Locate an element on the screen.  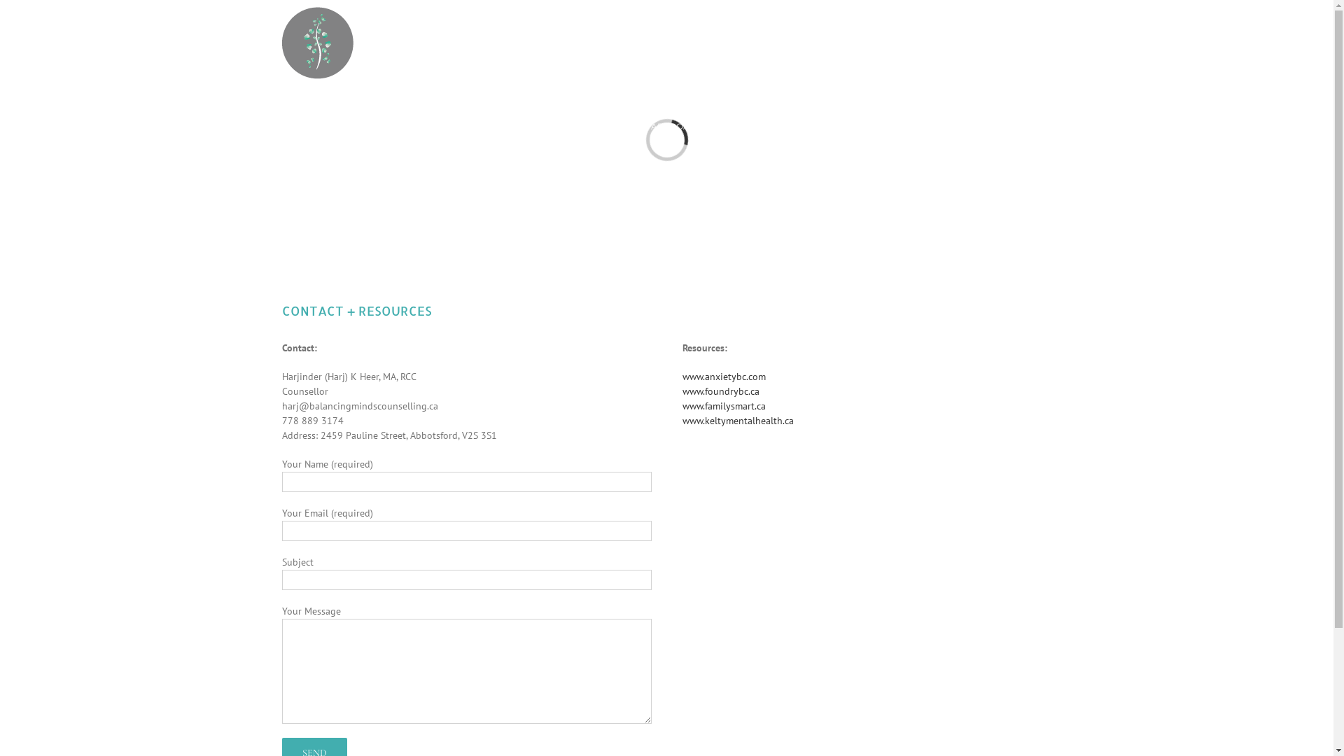
HOME is located at coordinates (508, 126).